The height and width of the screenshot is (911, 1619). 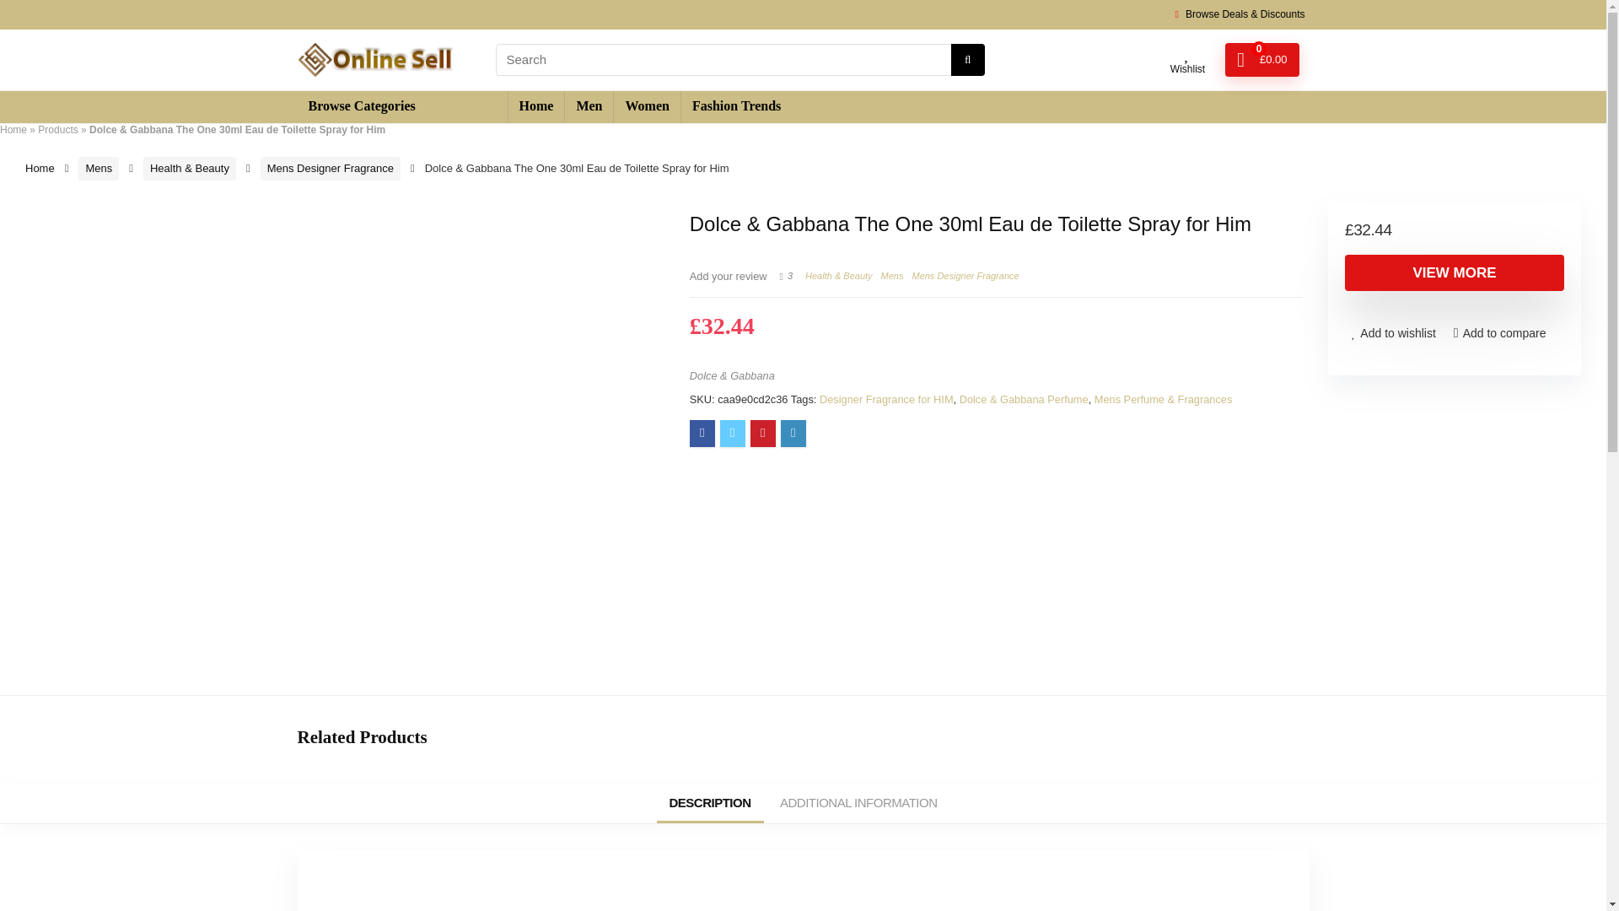 What do you see at coordinates (535, 106) in the screenshot?
I see `Home` at bounding box center [535, 106].